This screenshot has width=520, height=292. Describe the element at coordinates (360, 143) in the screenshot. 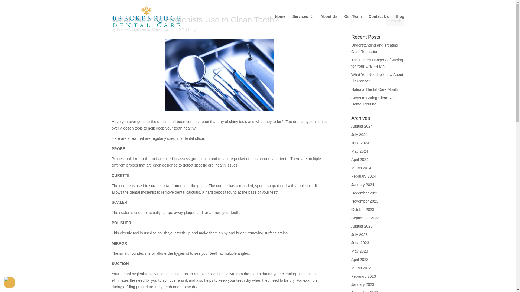

I see `June 2024` at that location.